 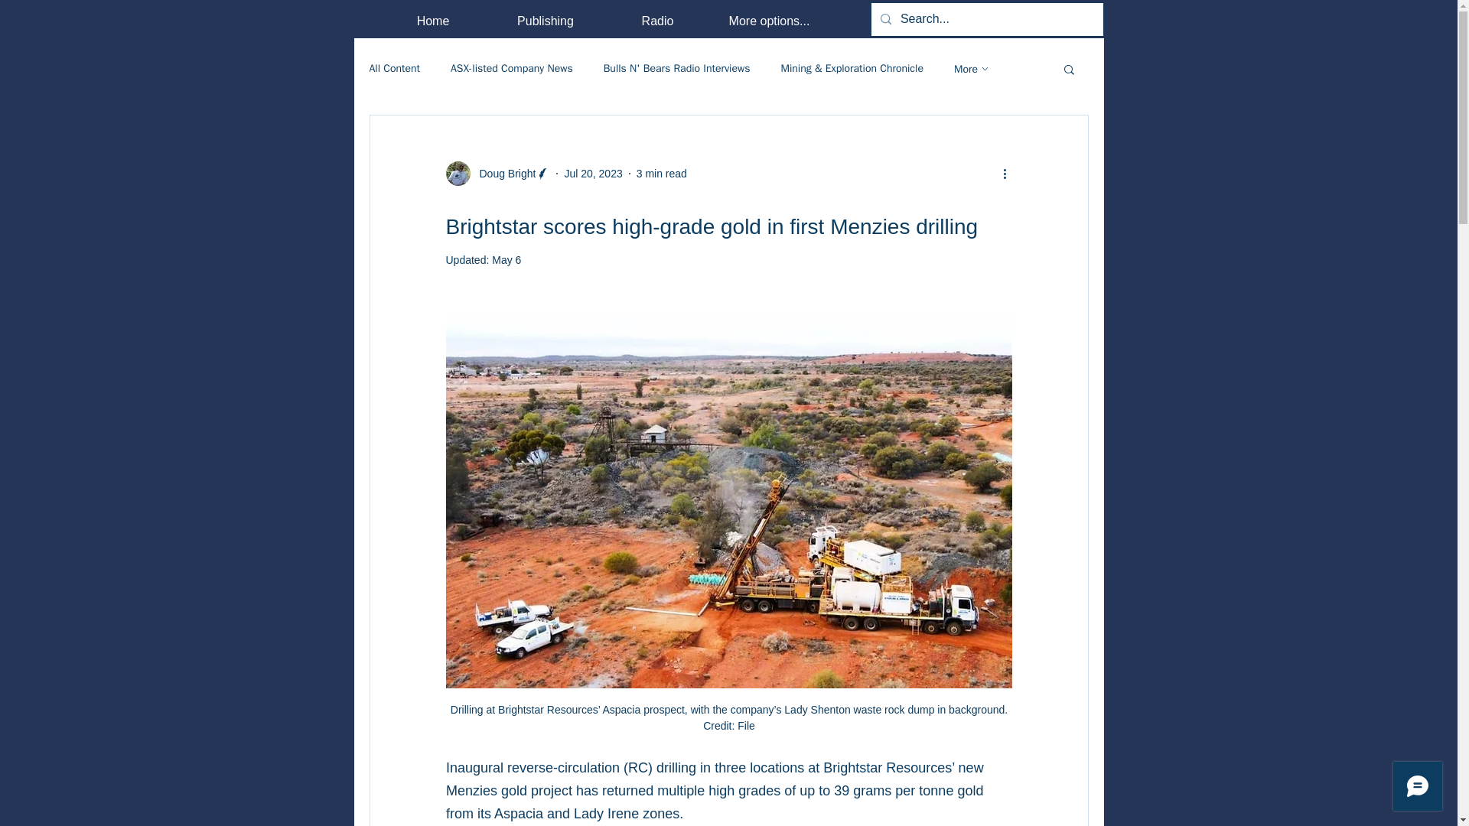 I want to click on Home, so click(x=432, y=21).